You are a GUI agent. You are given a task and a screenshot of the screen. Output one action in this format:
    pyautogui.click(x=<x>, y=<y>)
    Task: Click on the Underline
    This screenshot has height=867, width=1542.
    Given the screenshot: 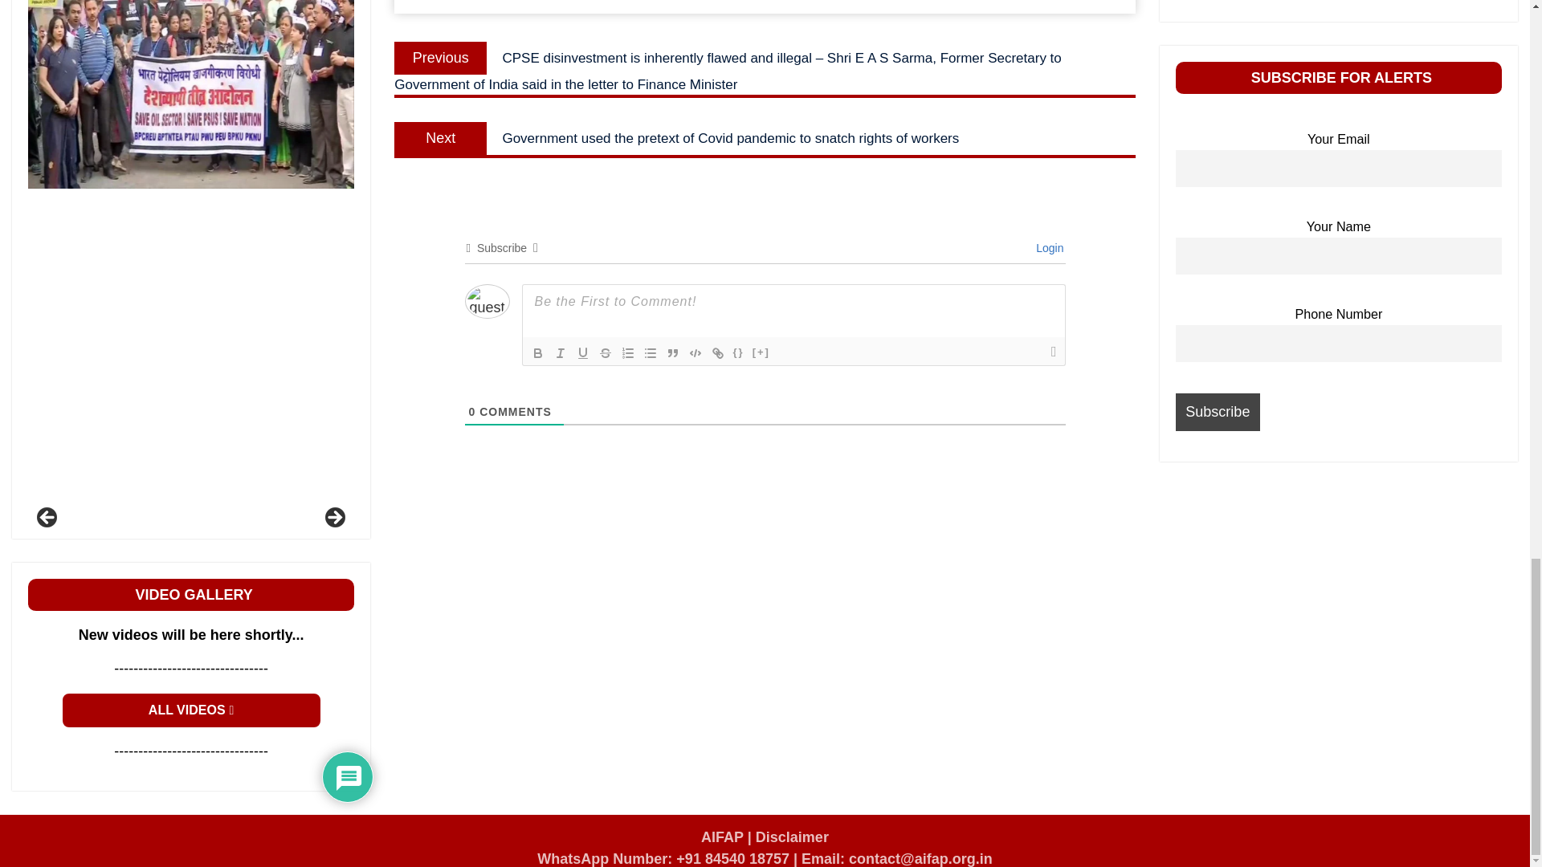 What is the action you would take?
    pyautogui.click(x=583, y=353)
    